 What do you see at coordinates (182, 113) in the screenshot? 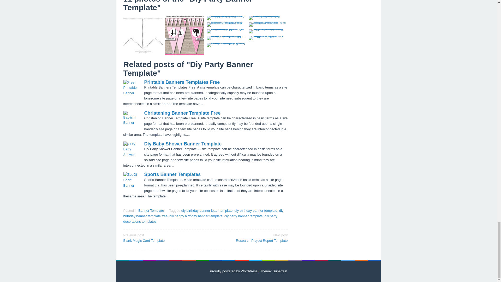
I see `Christening Banner Template Free` at bounding box center [182, 113].